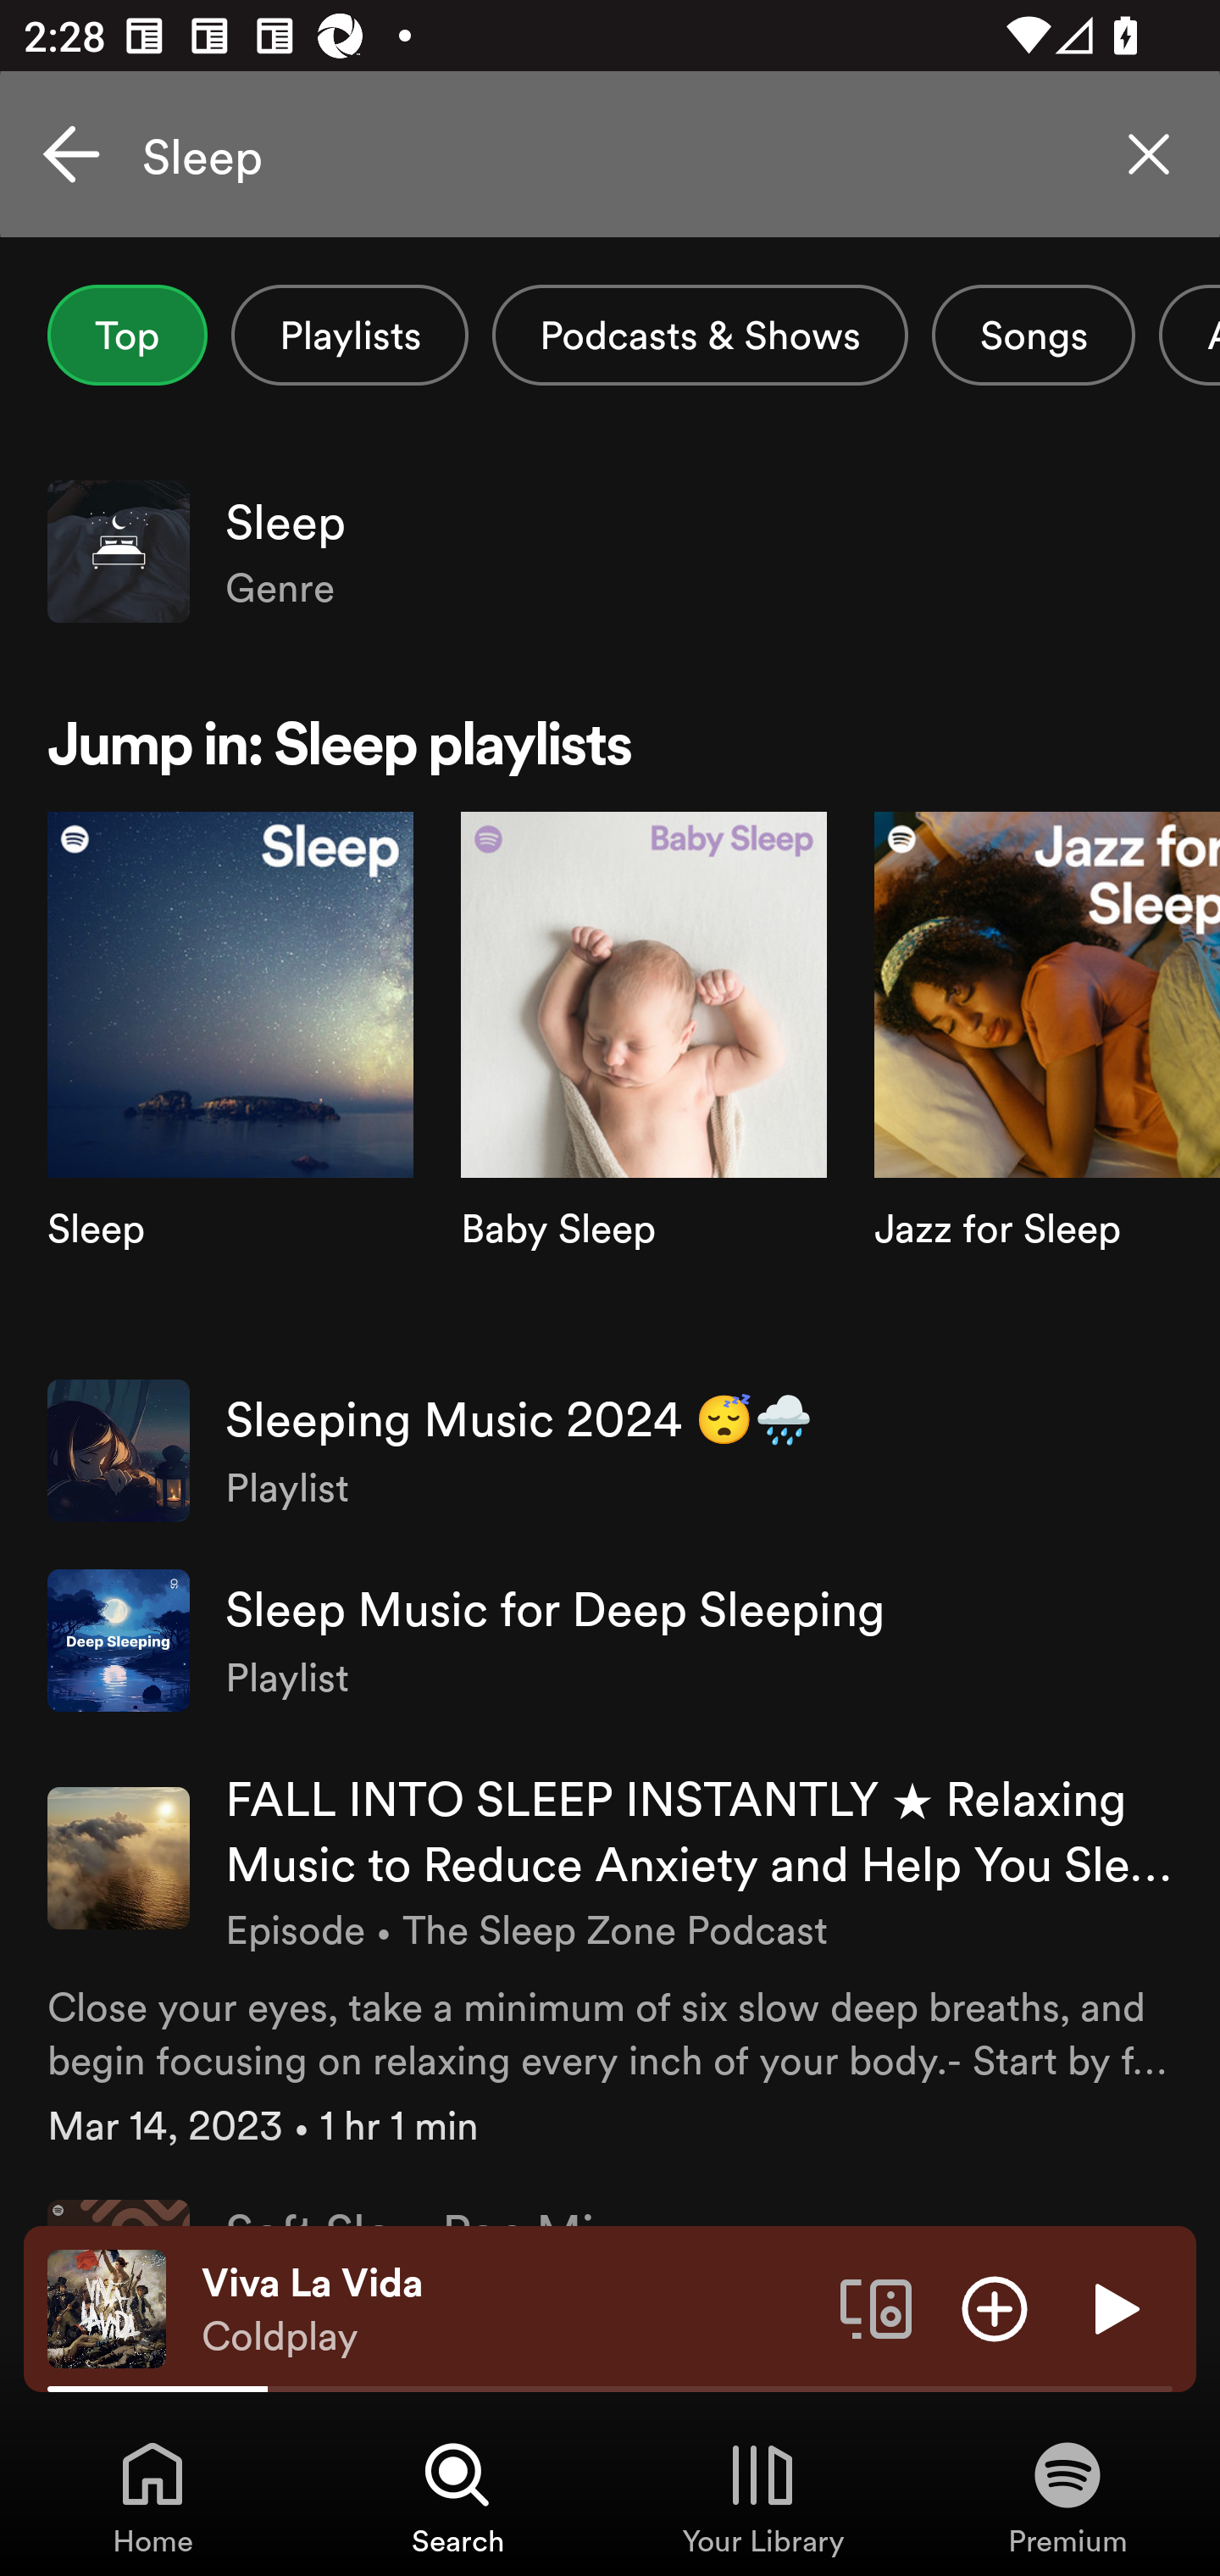  Describe the element at coordinates (610, 1641) in the screenshot. I see `Sleep Music for Deep Sleeping Playlist` at that location.